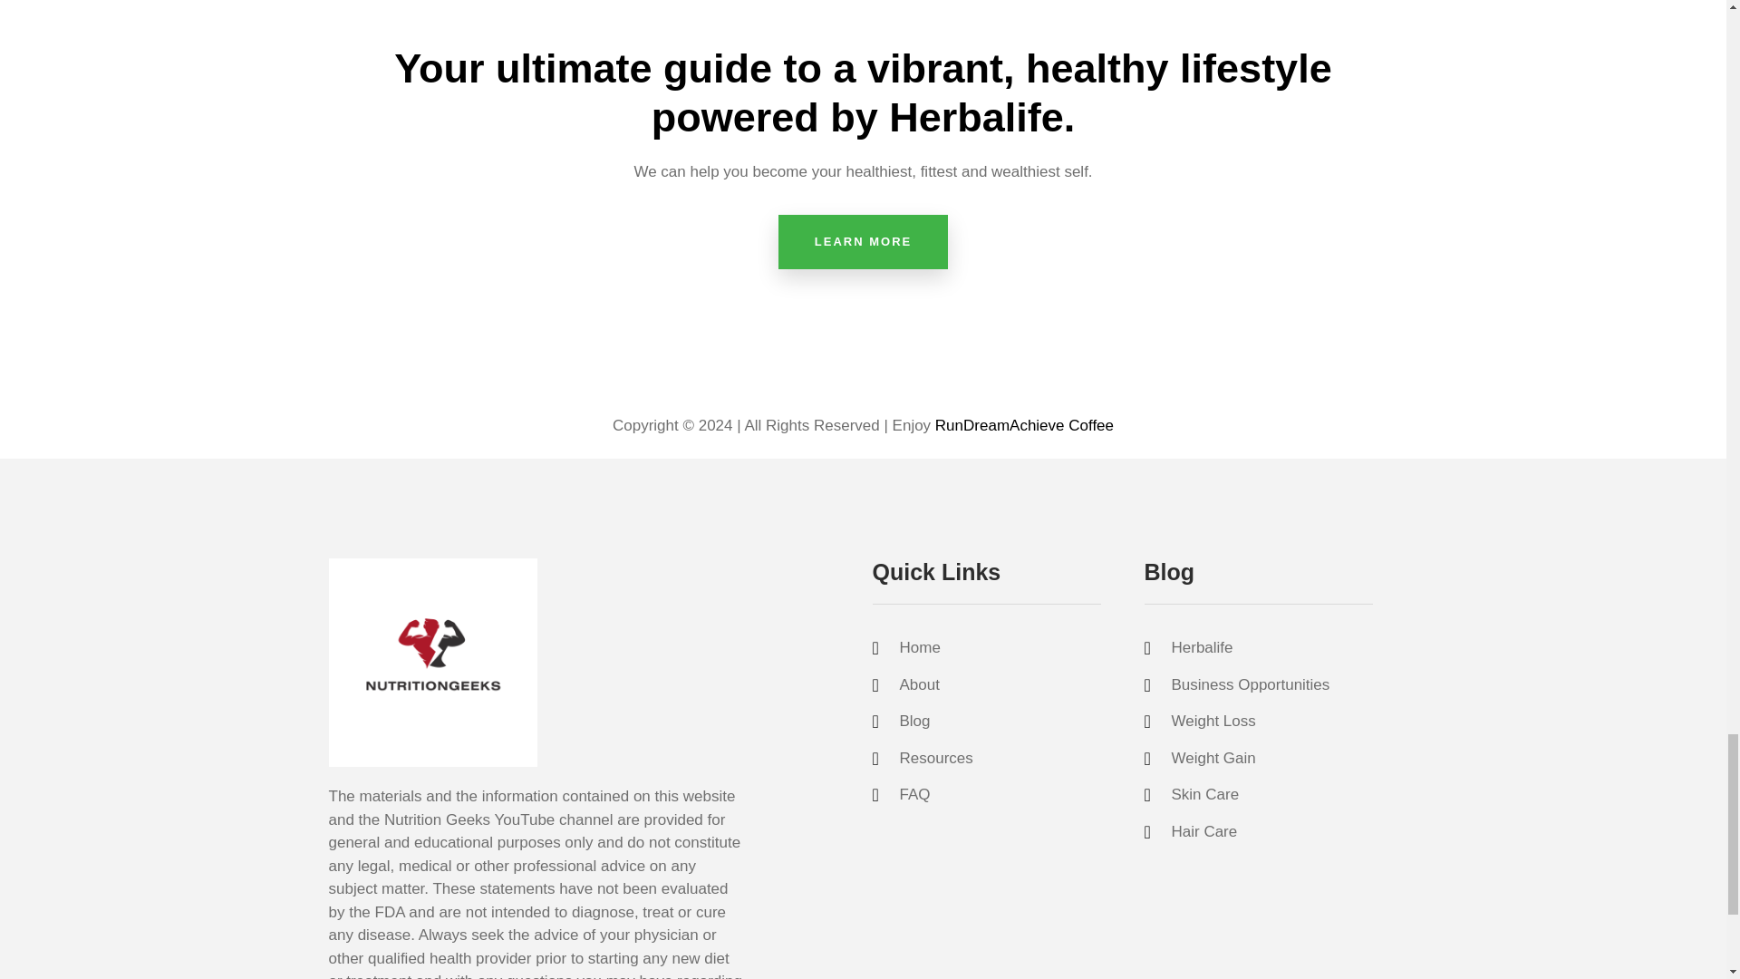  What do you see at coordinates (1024, 426) in the screenshot?
I see `RunDreamAchieve Coffee` at bounding box center [1024, 426].